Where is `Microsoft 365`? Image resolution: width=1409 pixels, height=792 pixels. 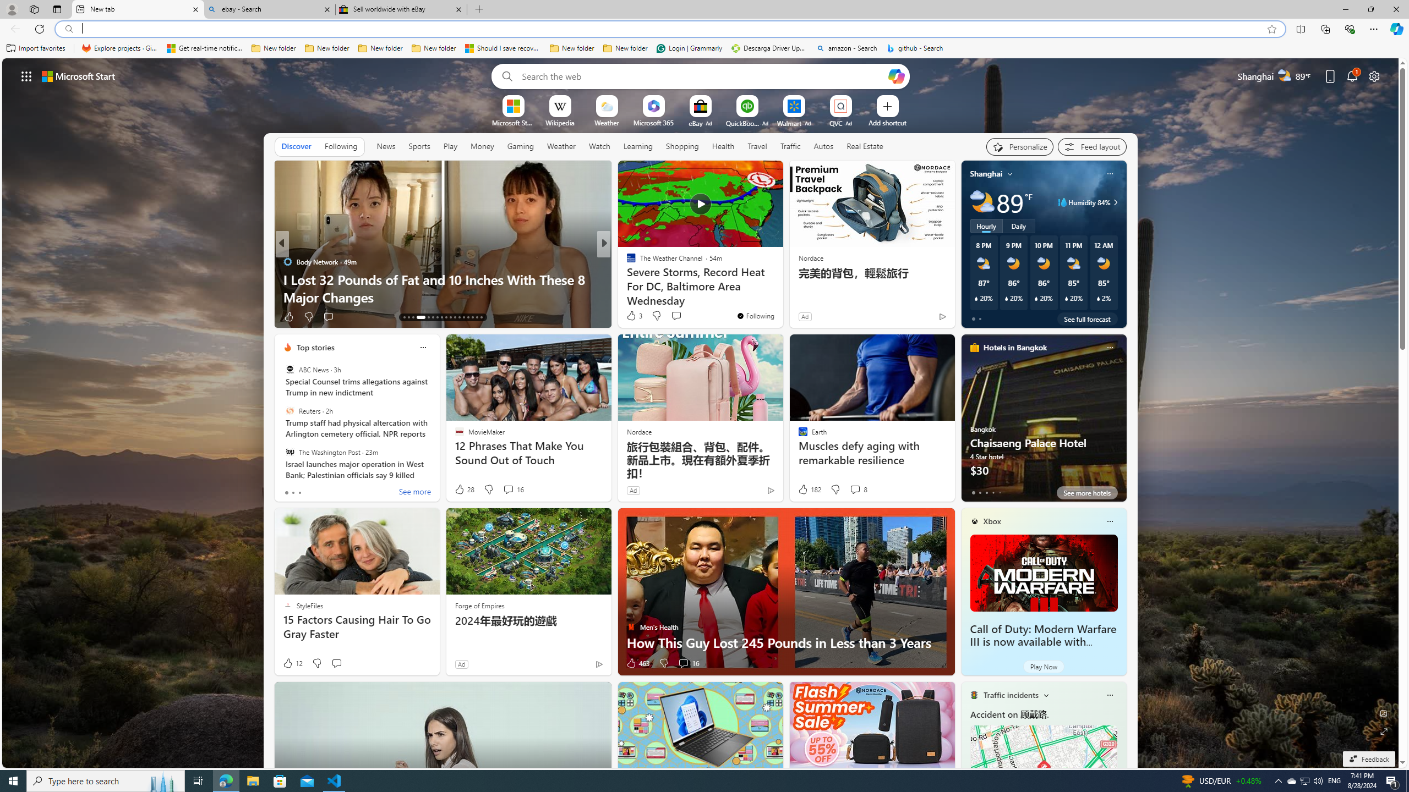 Microsoft 365 is located at coordinates (654, 122).